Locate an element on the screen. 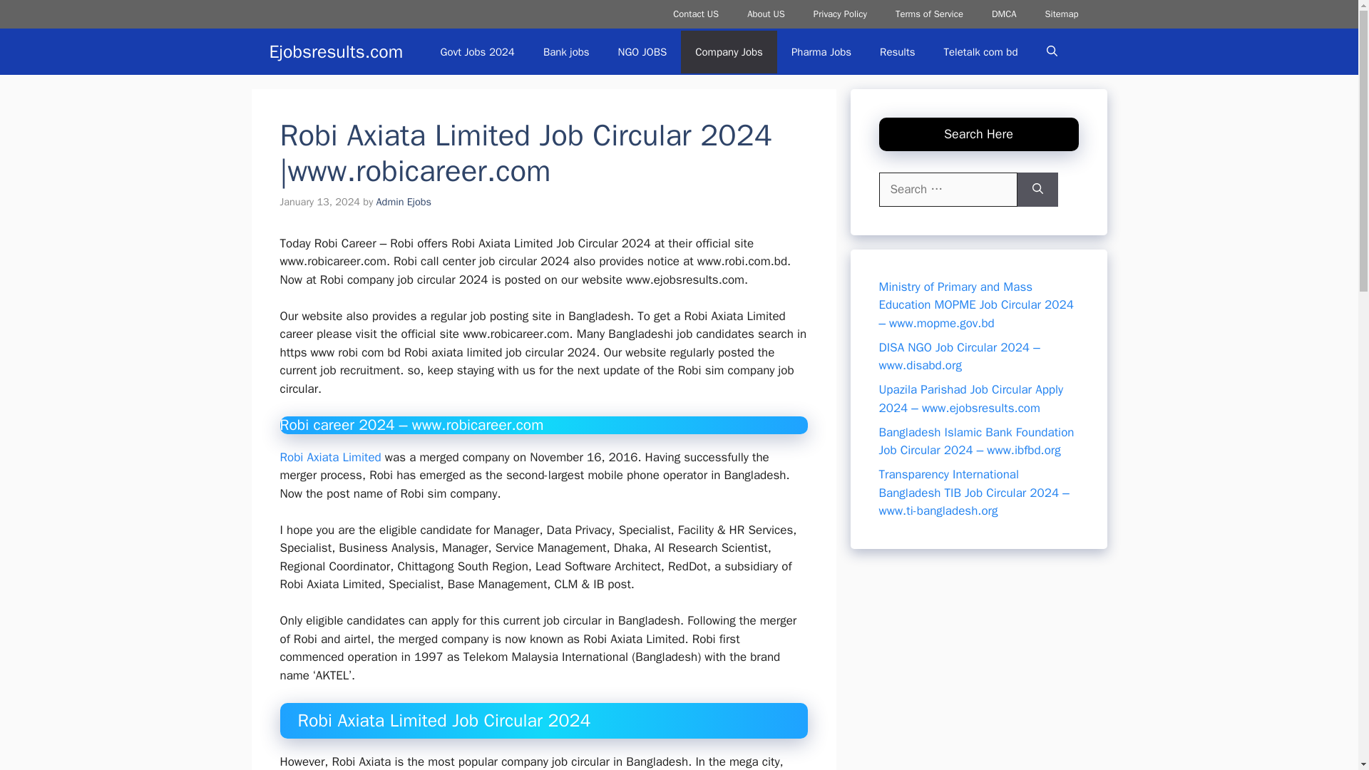  Teletalk com bd is located at coordinates (980, 51).